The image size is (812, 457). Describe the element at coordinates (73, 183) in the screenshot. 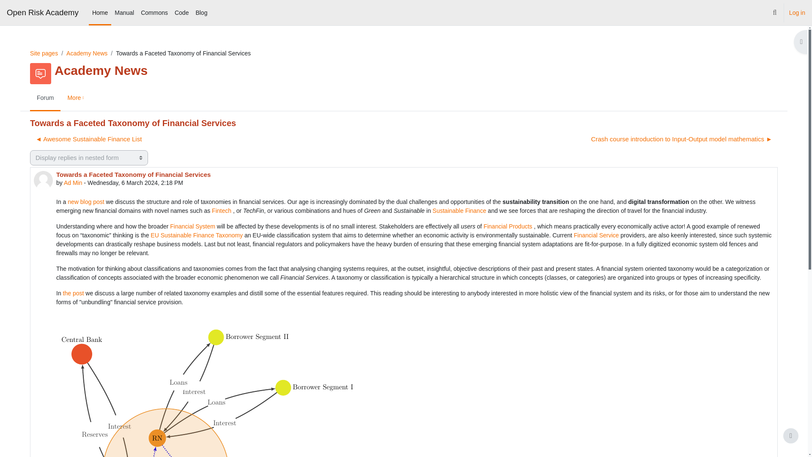

I see `Ad Min` at that location.